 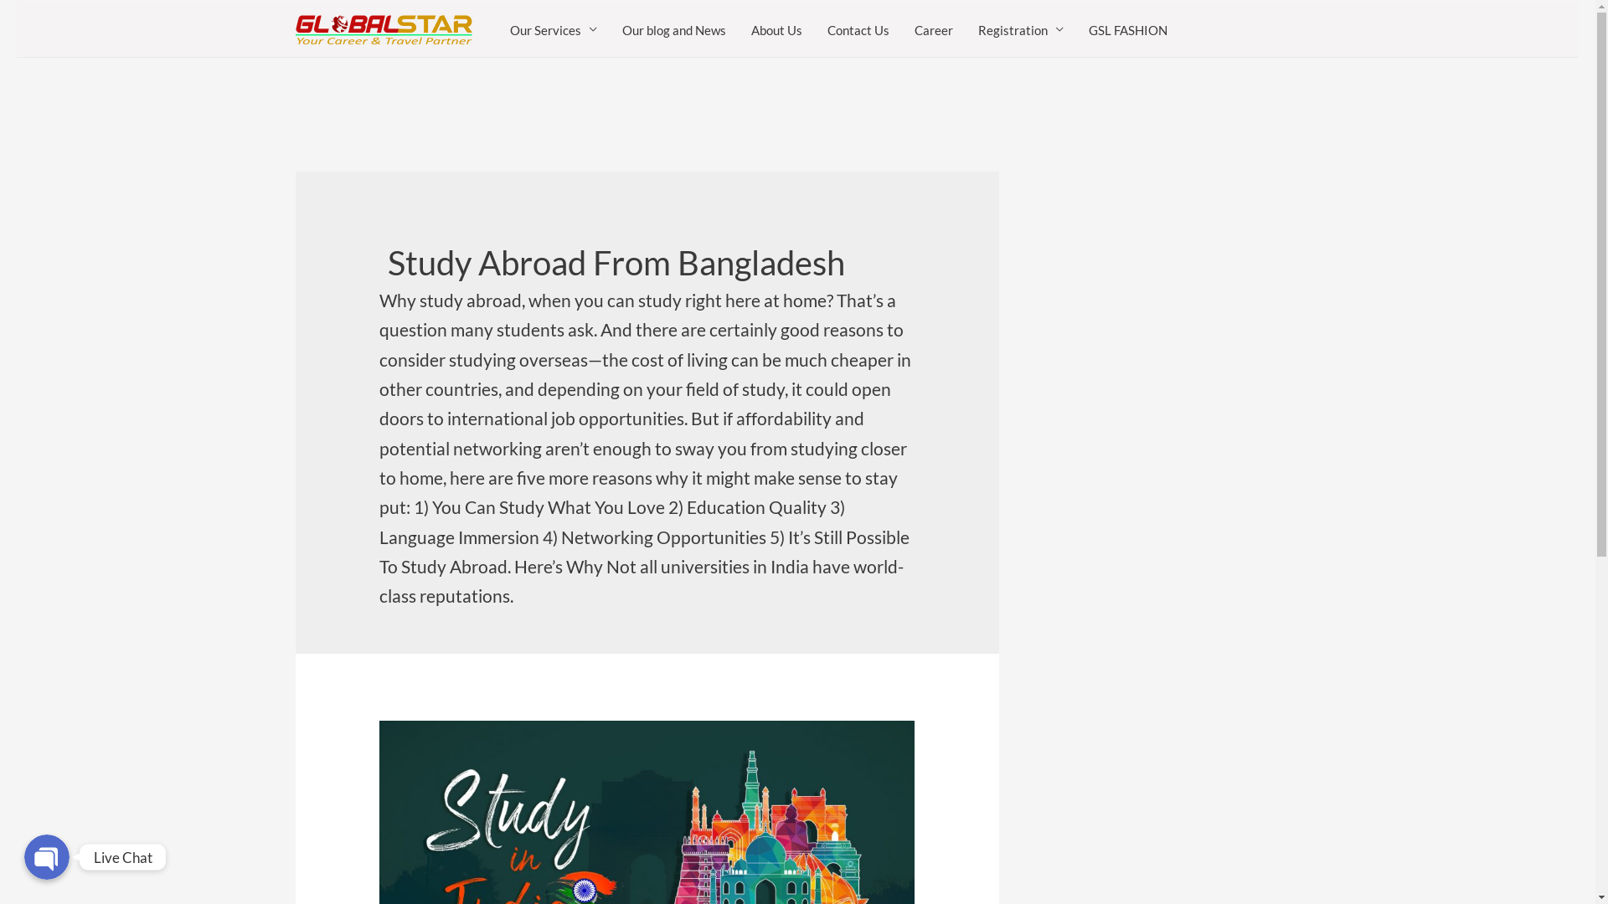 I want to click on GSL FASHION, so click(x=1127, y=29).